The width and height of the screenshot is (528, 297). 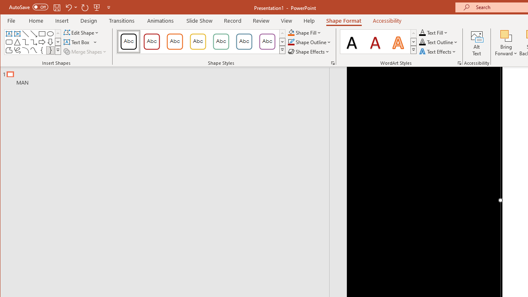 What do you see at coordinates (129, 41) in the screenshot?
I see `Colored Outline - Black, Dark 1` at bounding box center [129, 41].